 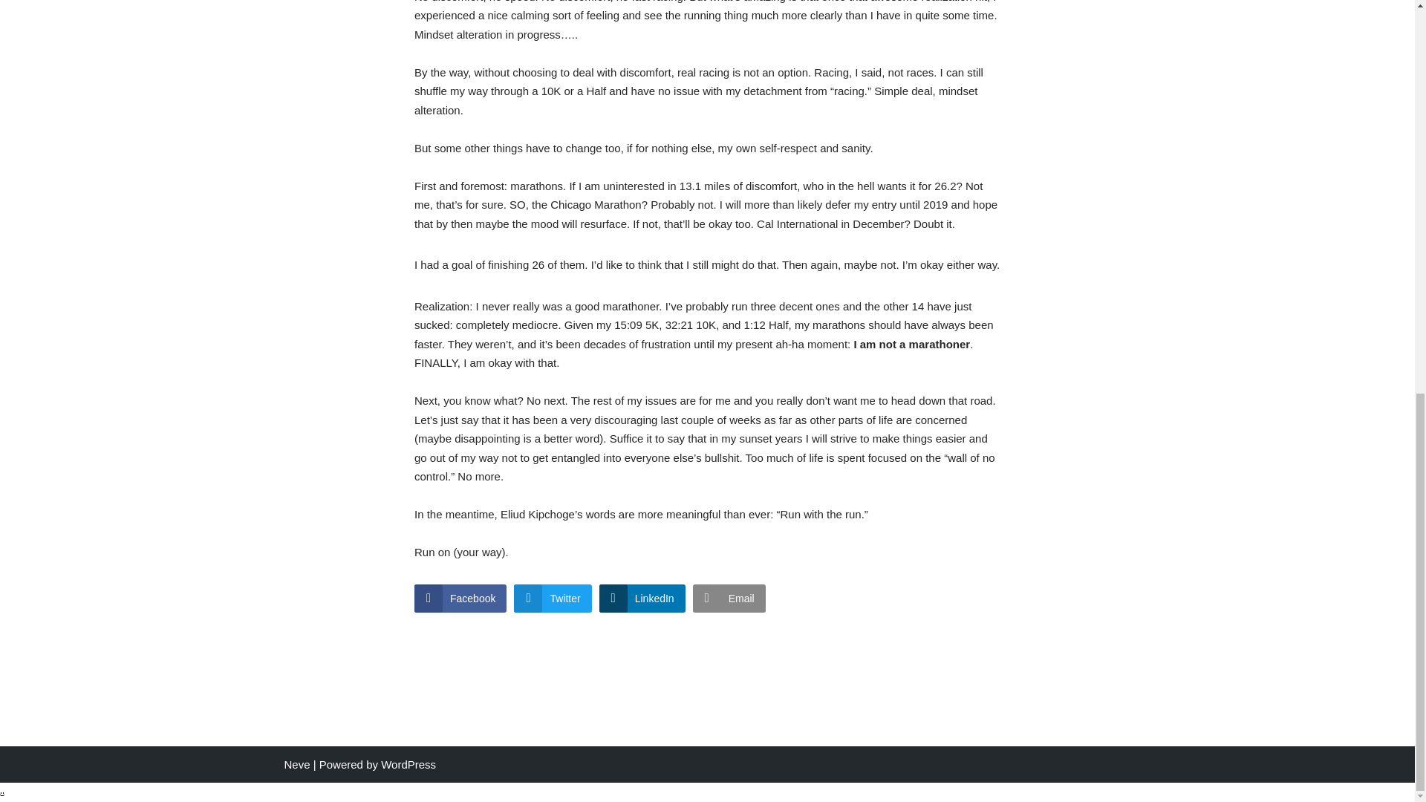 I want to click on Twitter, so click(x=553, y=599).